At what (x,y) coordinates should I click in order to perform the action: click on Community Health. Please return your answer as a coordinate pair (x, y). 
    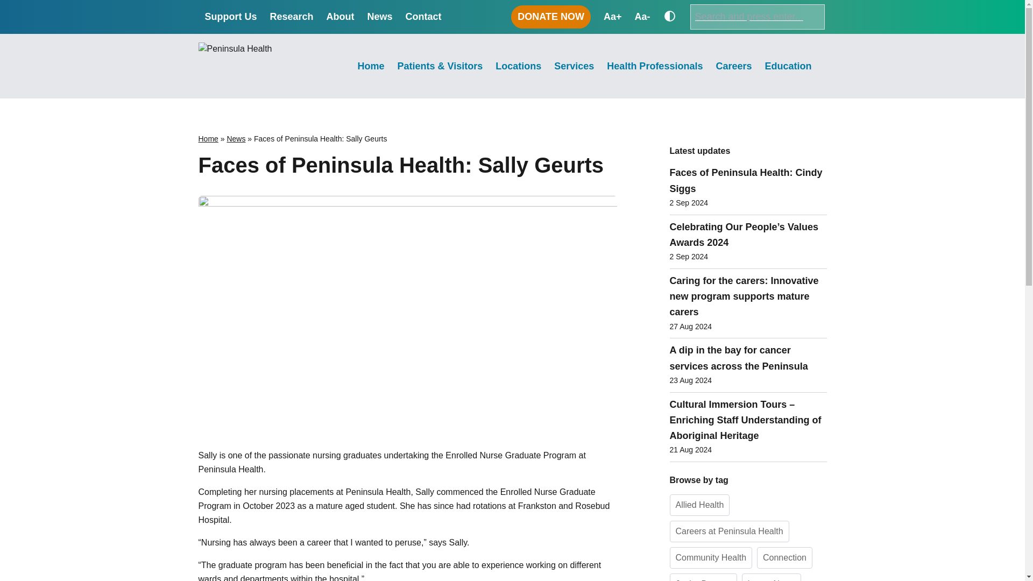
    Looking at the image, I should click on (710, 558).